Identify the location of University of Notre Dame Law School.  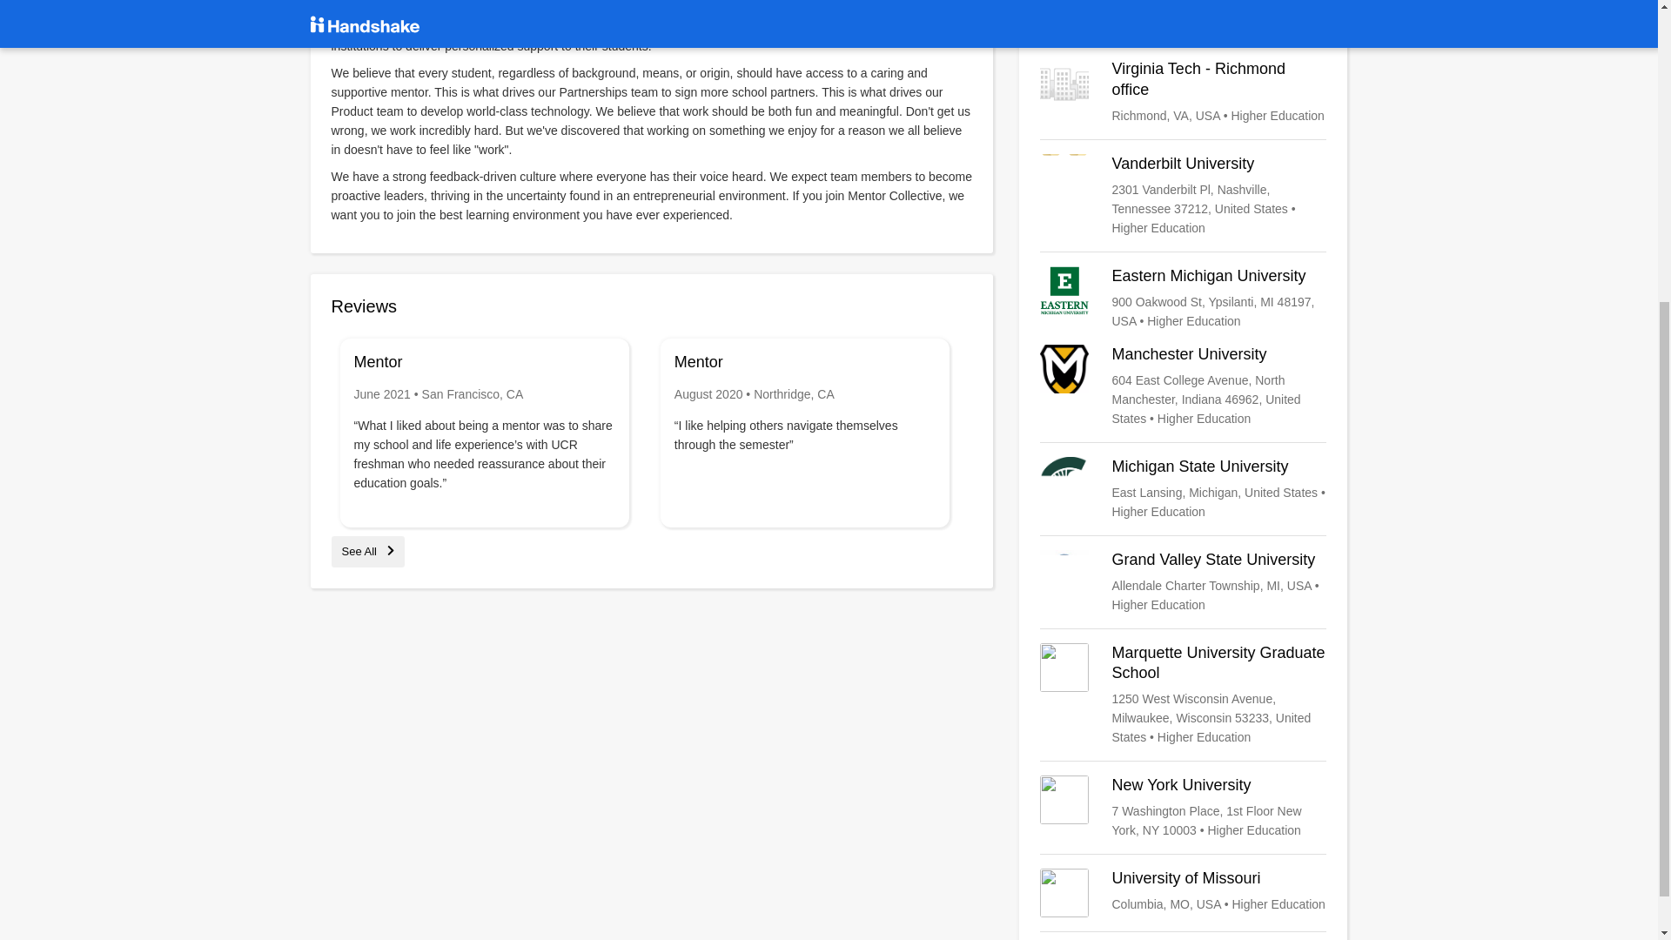
(1183, 15).